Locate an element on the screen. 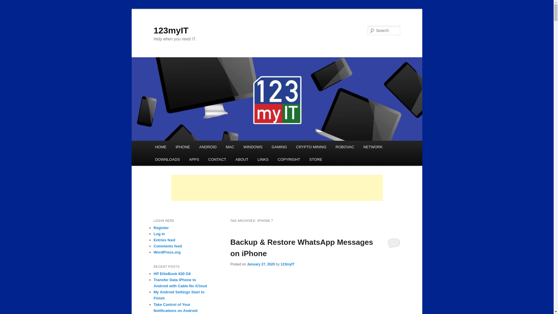 Image resolution: width=558 pixels, height=314 pixels. MAC is located at coordinates (230, 147).